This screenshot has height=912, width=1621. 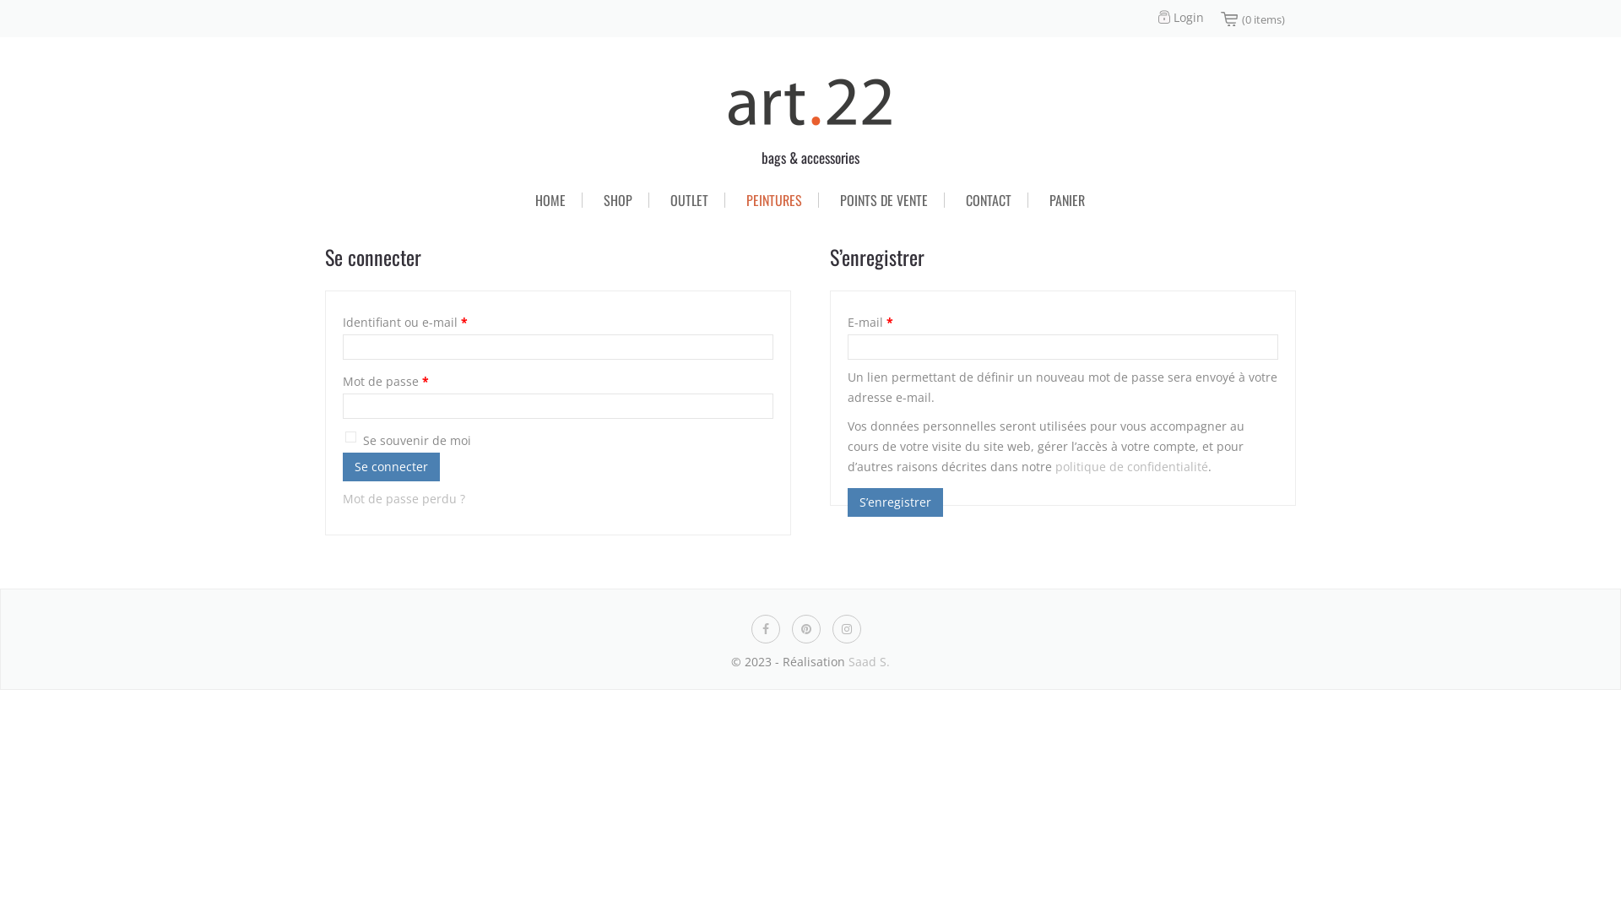 What do you see at coordinates (1180, 17) in the screenshot?
I see `Login` at bounding box center [1180, 17].